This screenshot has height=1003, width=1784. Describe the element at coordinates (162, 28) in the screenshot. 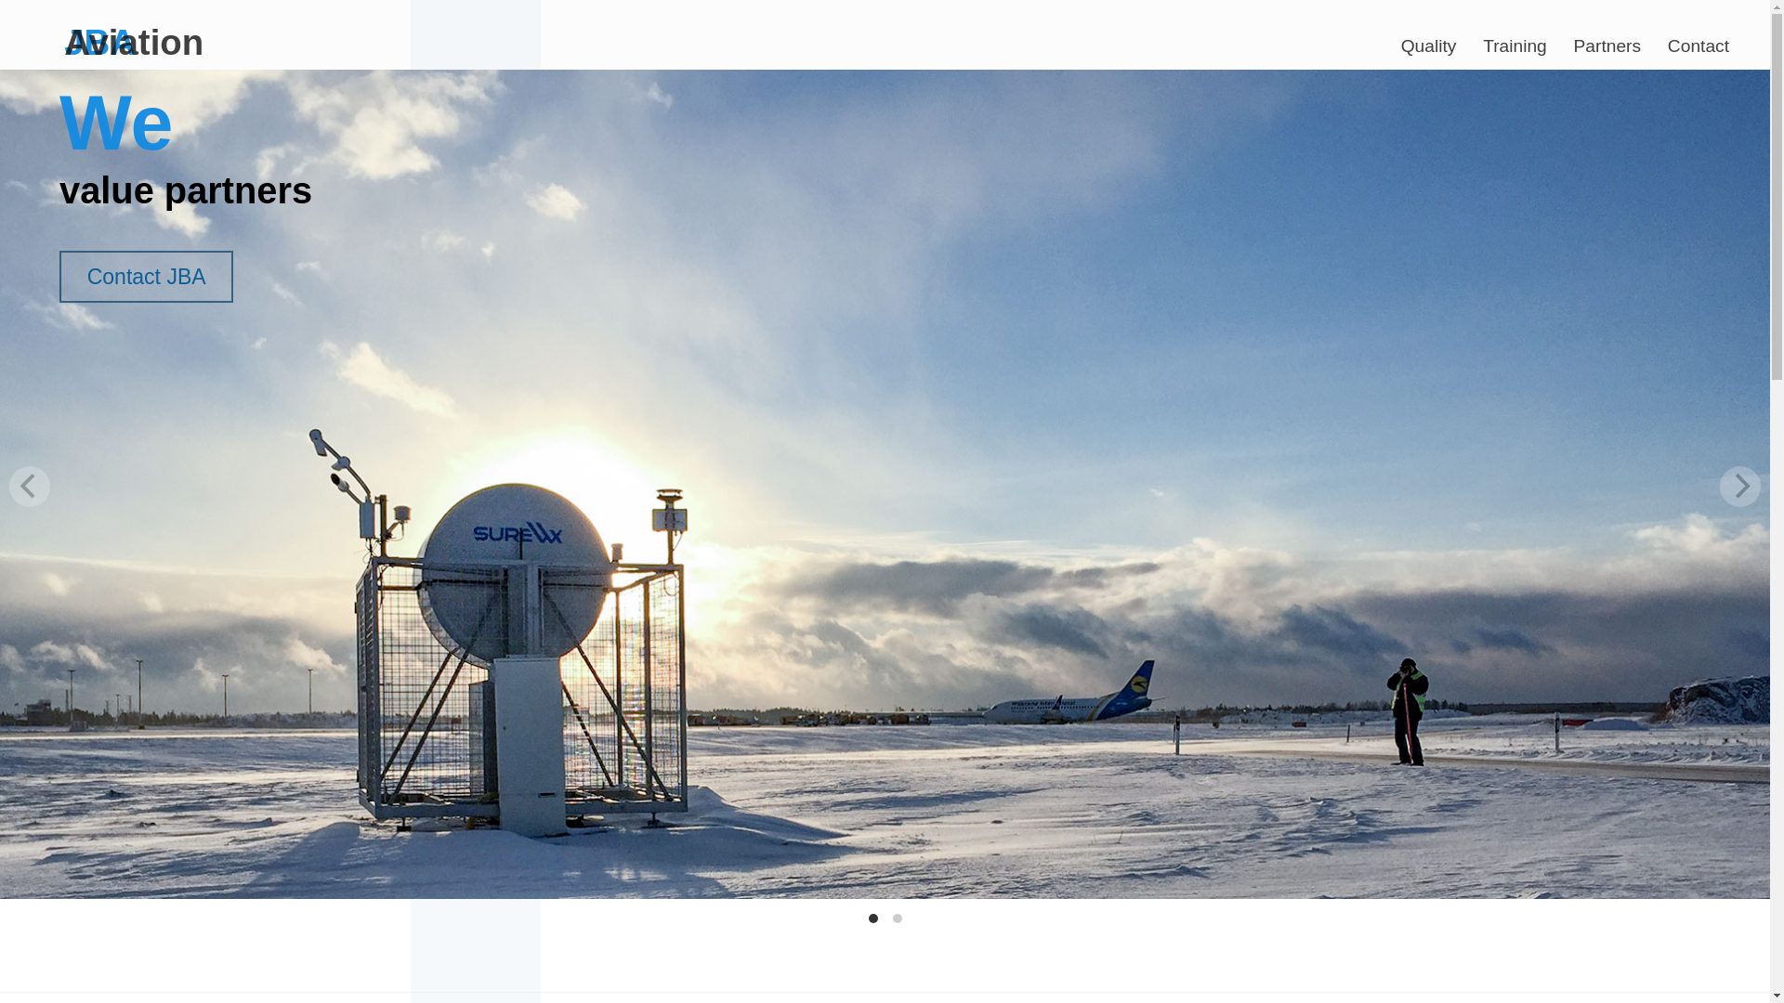

I see `JBA Aviation` at that location.